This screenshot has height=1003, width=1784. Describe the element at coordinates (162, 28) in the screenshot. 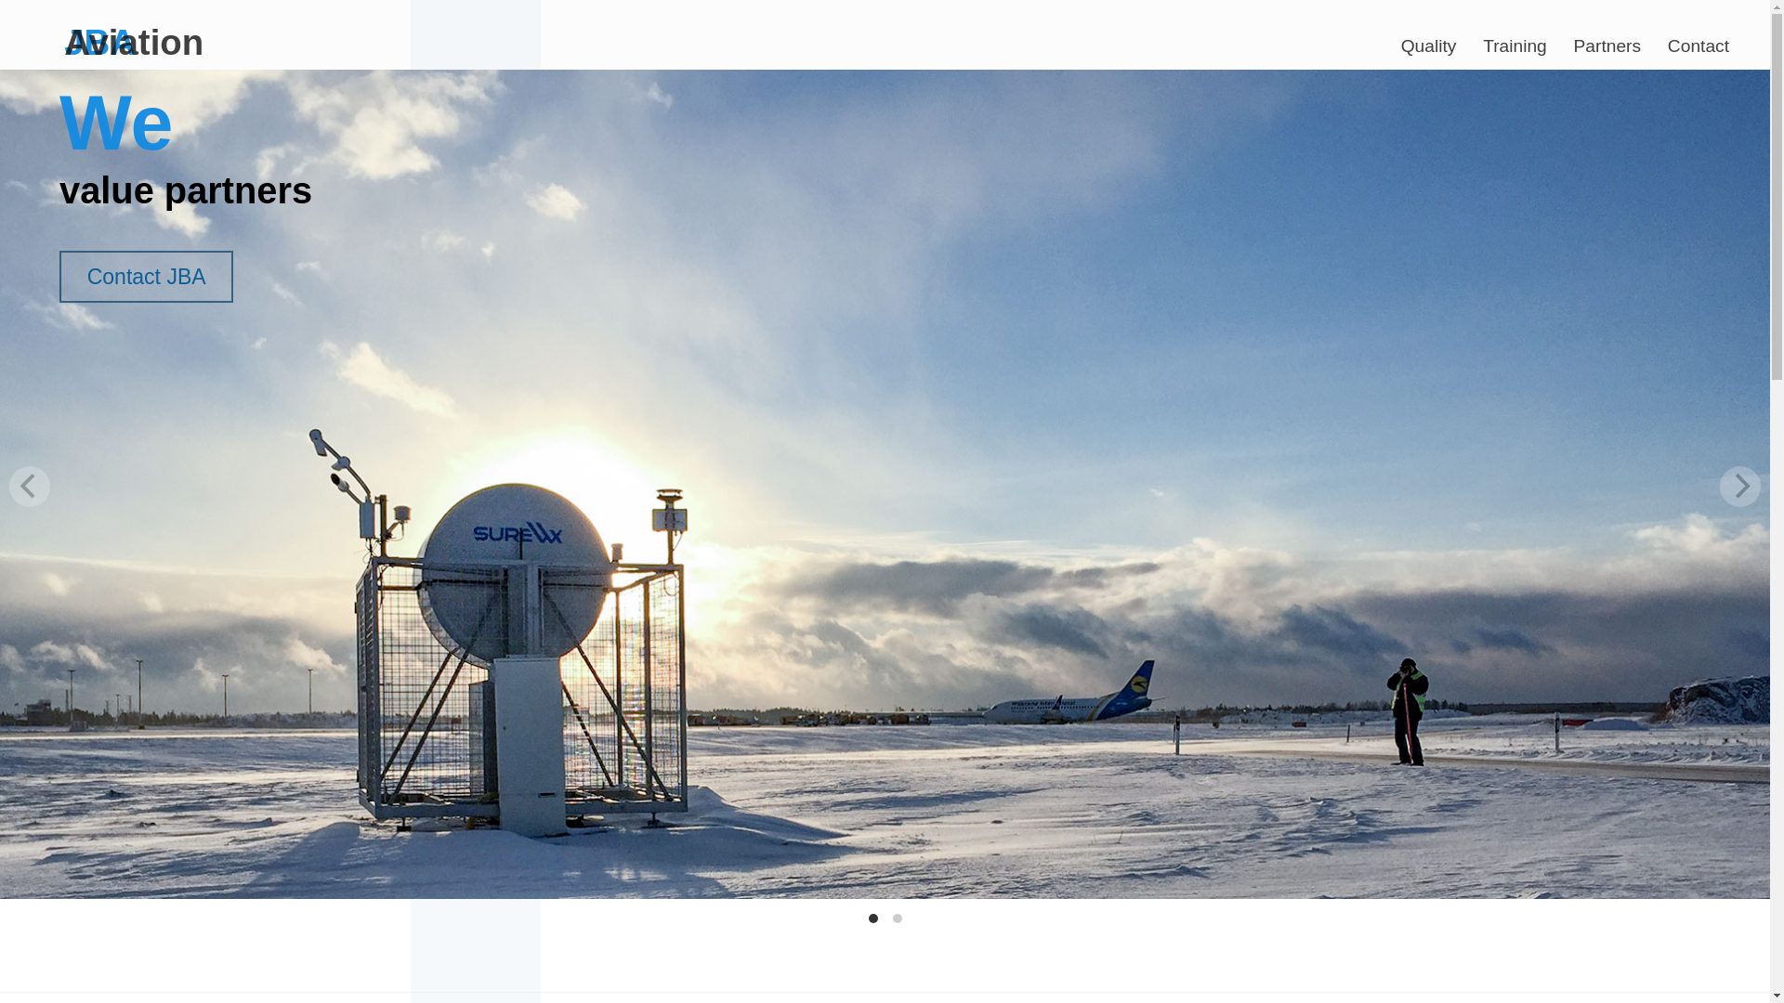

I see `JBA Aviation` at that location.